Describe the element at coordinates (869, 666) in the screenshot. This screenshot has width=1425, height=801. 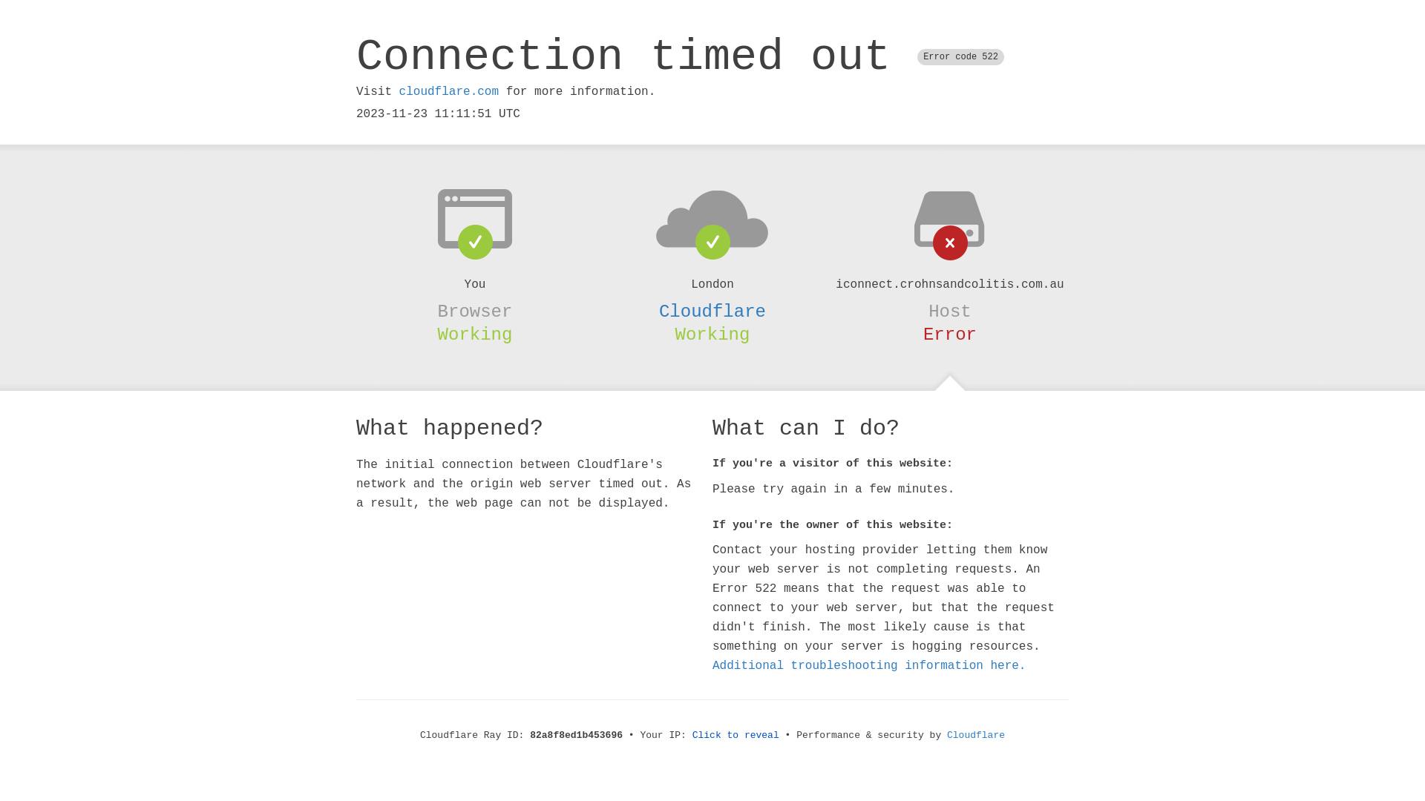
I see `Additional troubleshooting information here.` at that location.